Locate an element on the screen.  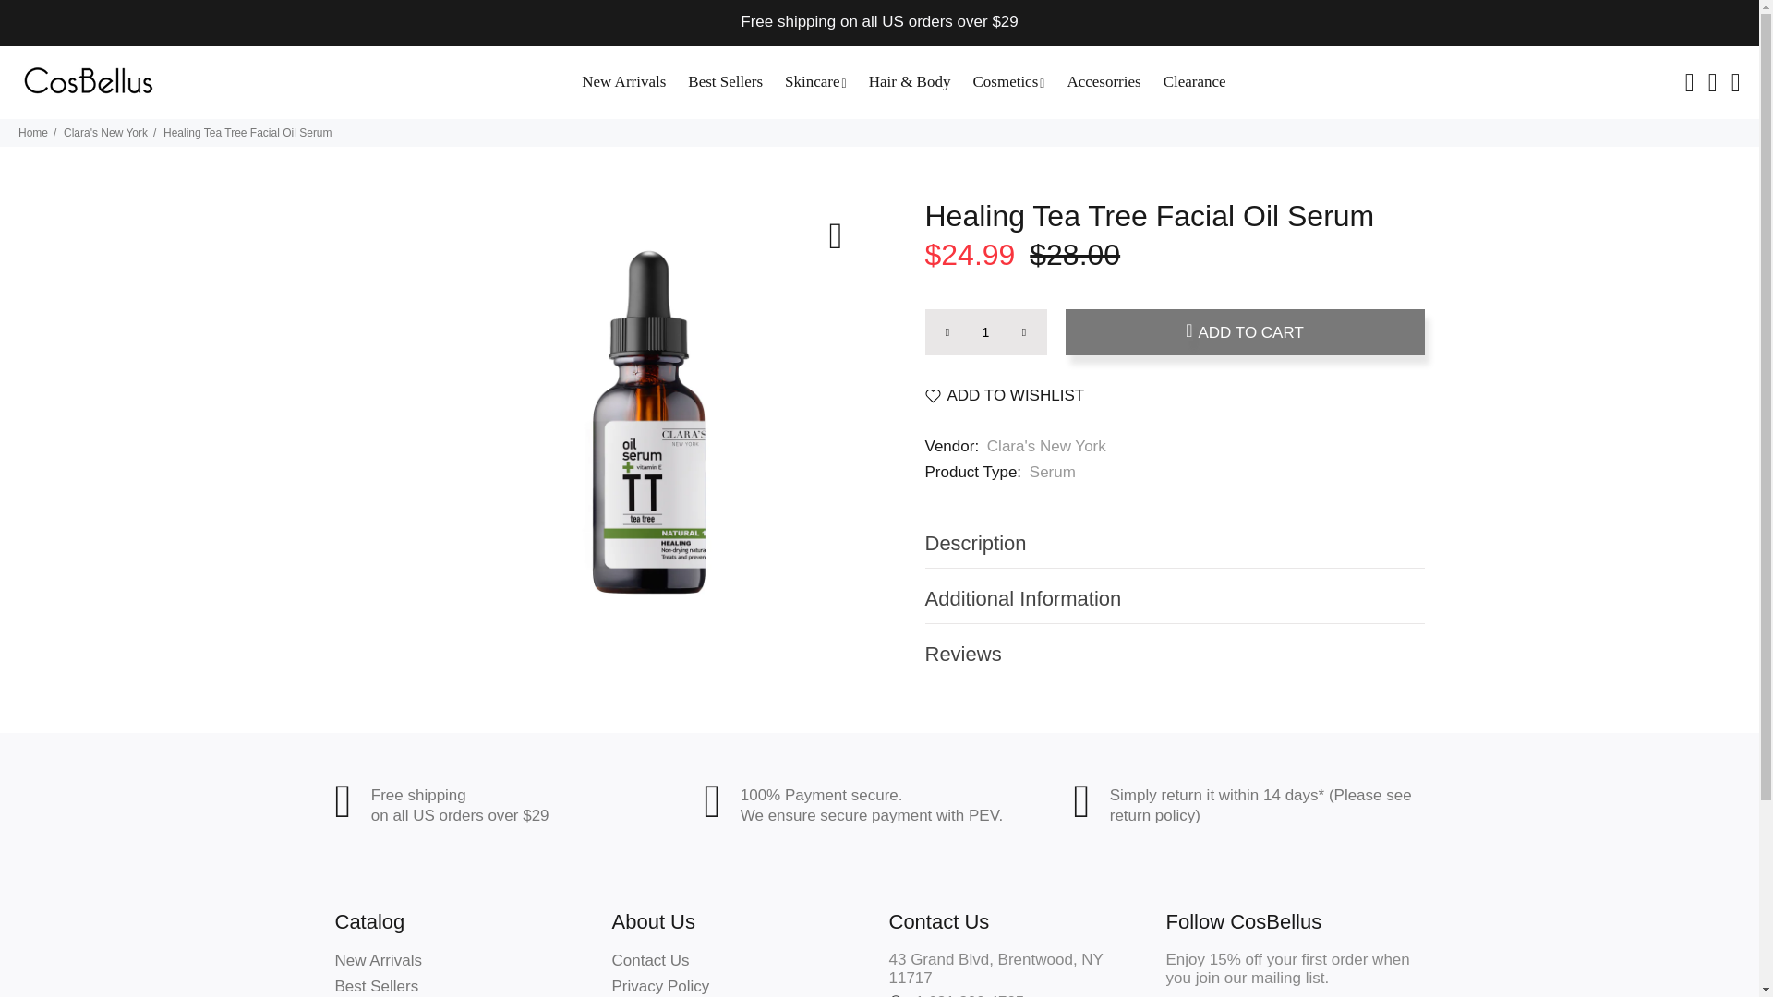
Cosmetics is located at coordinates (1007, 81).